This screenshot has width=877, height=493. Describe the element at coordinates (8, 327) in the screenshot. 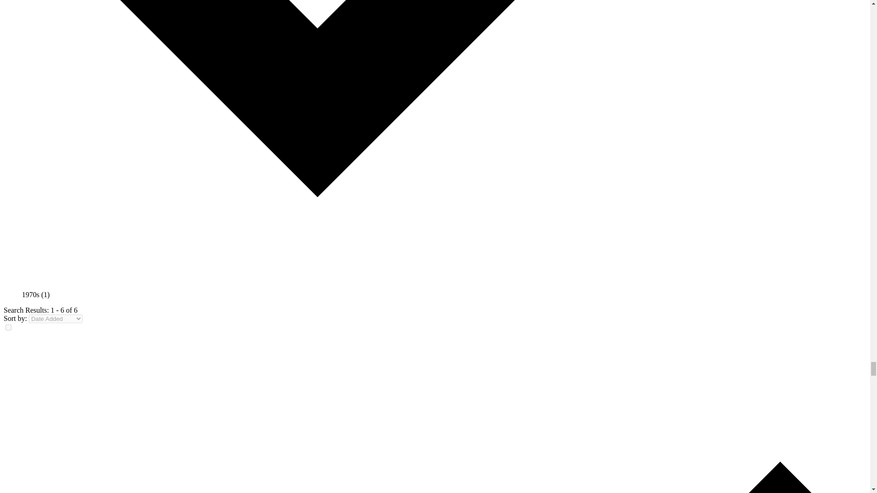

I see `on` at that location.